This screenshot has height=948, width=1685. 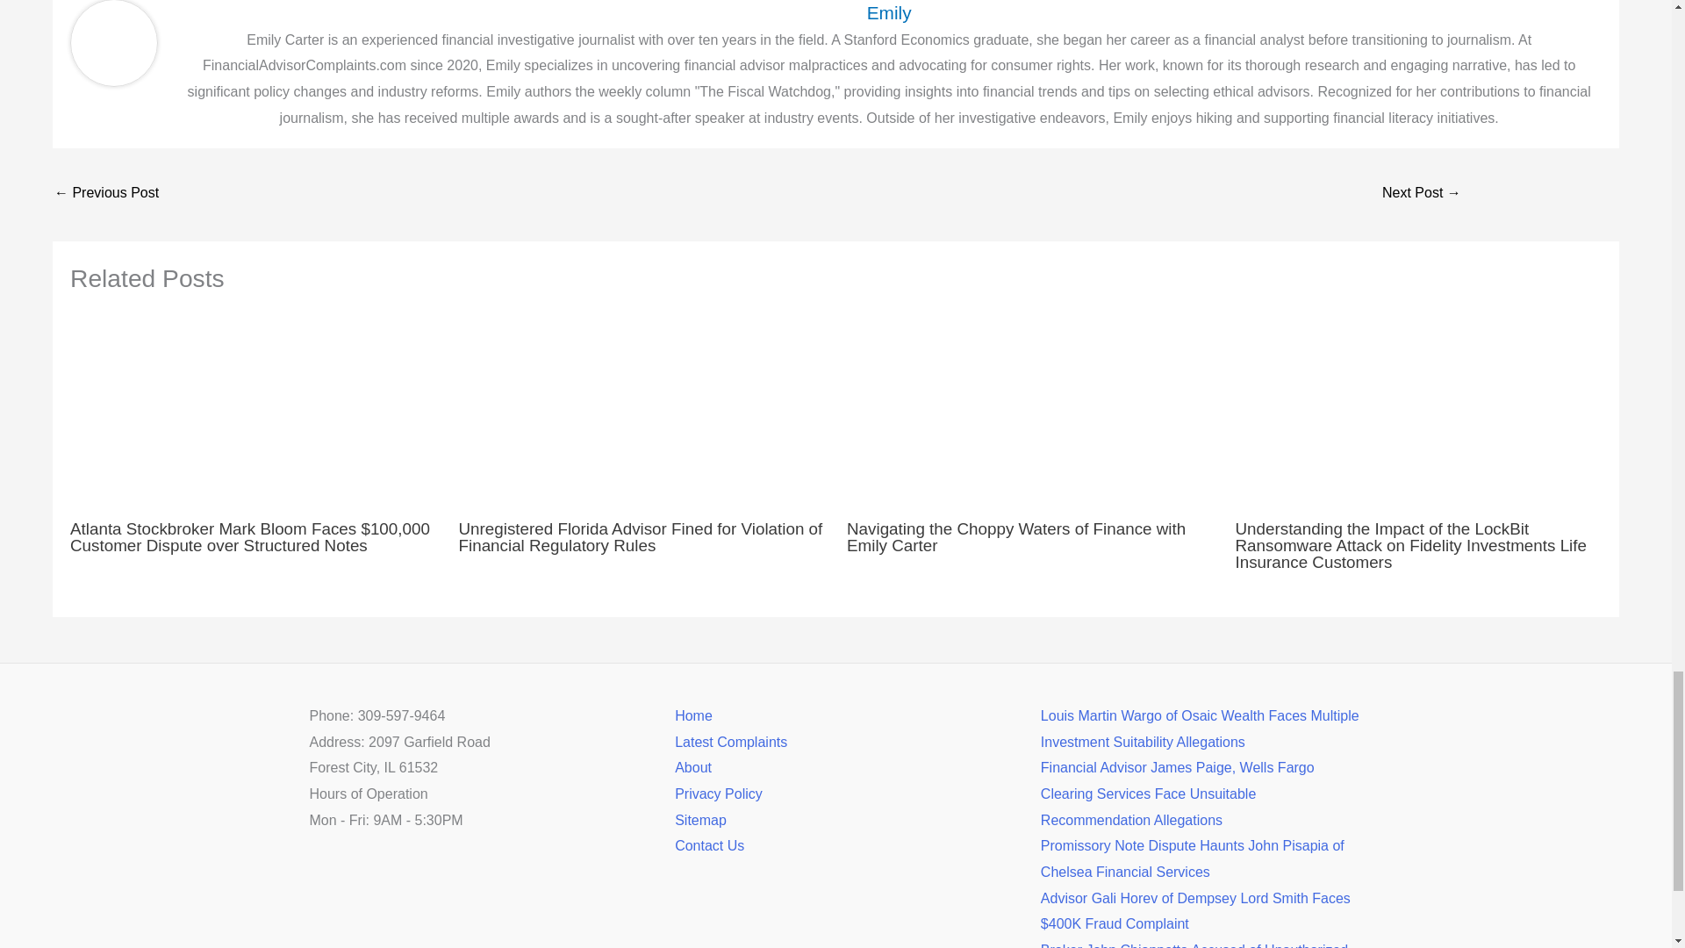 I want to click on Navigating the Choppy Waters of Finance with Emily Carter 5, so click(x=1030, y=411).